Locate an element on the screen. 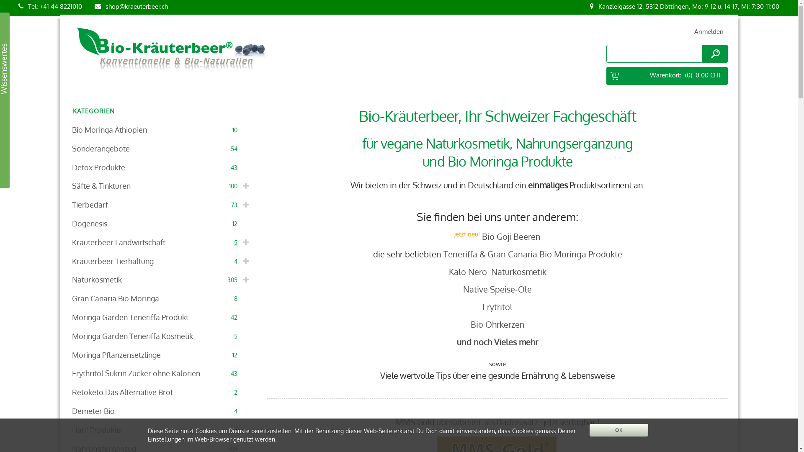  Erythritol Sukrin Zucker ohne Kalorien
43 is located at coordinates (162, 373).